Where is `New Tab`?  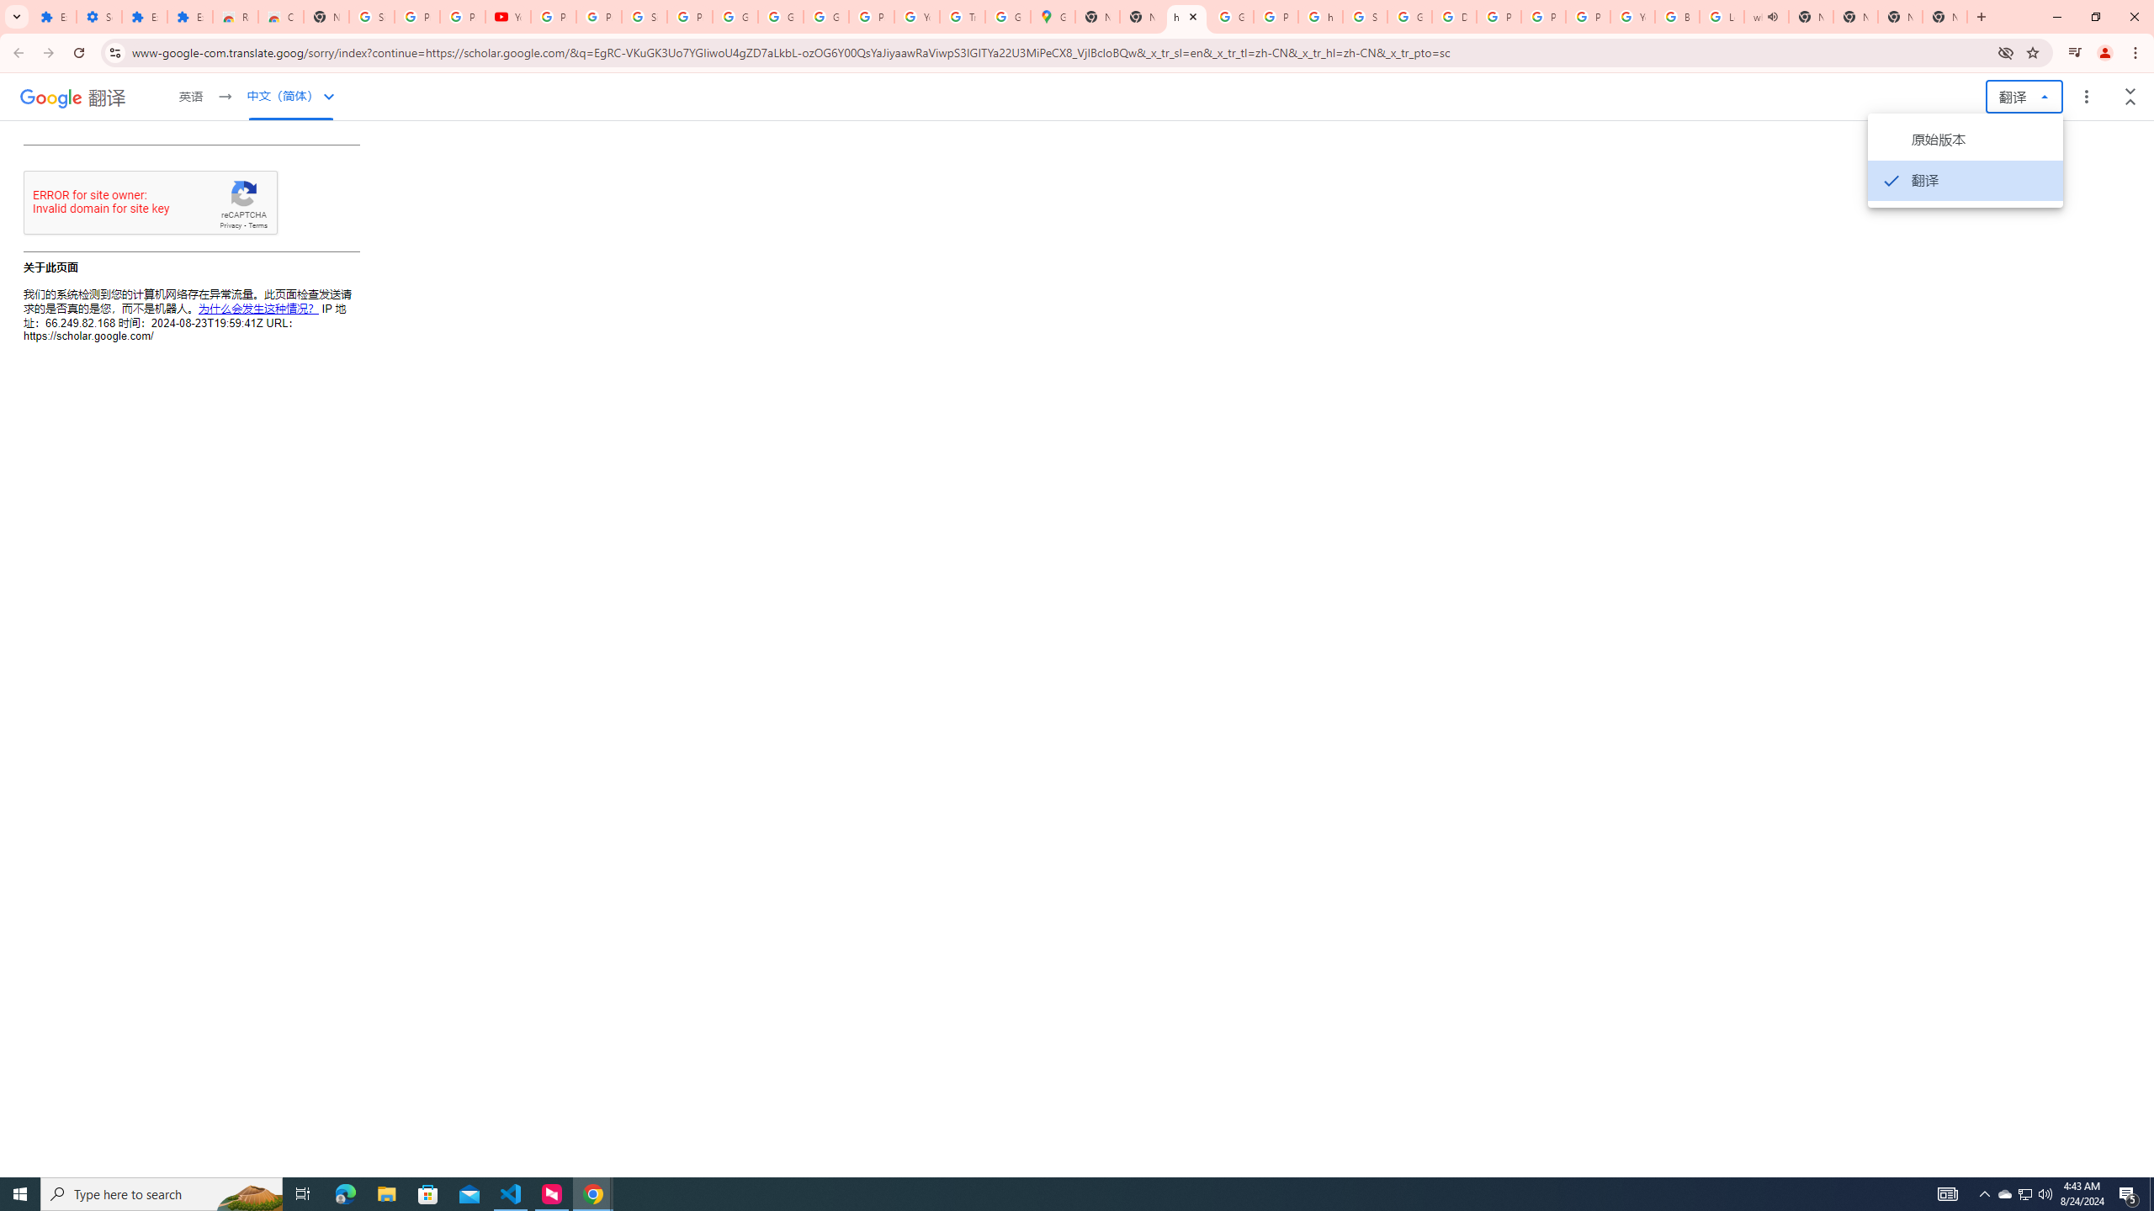
New Tab is located at coordinates (1900, 17).